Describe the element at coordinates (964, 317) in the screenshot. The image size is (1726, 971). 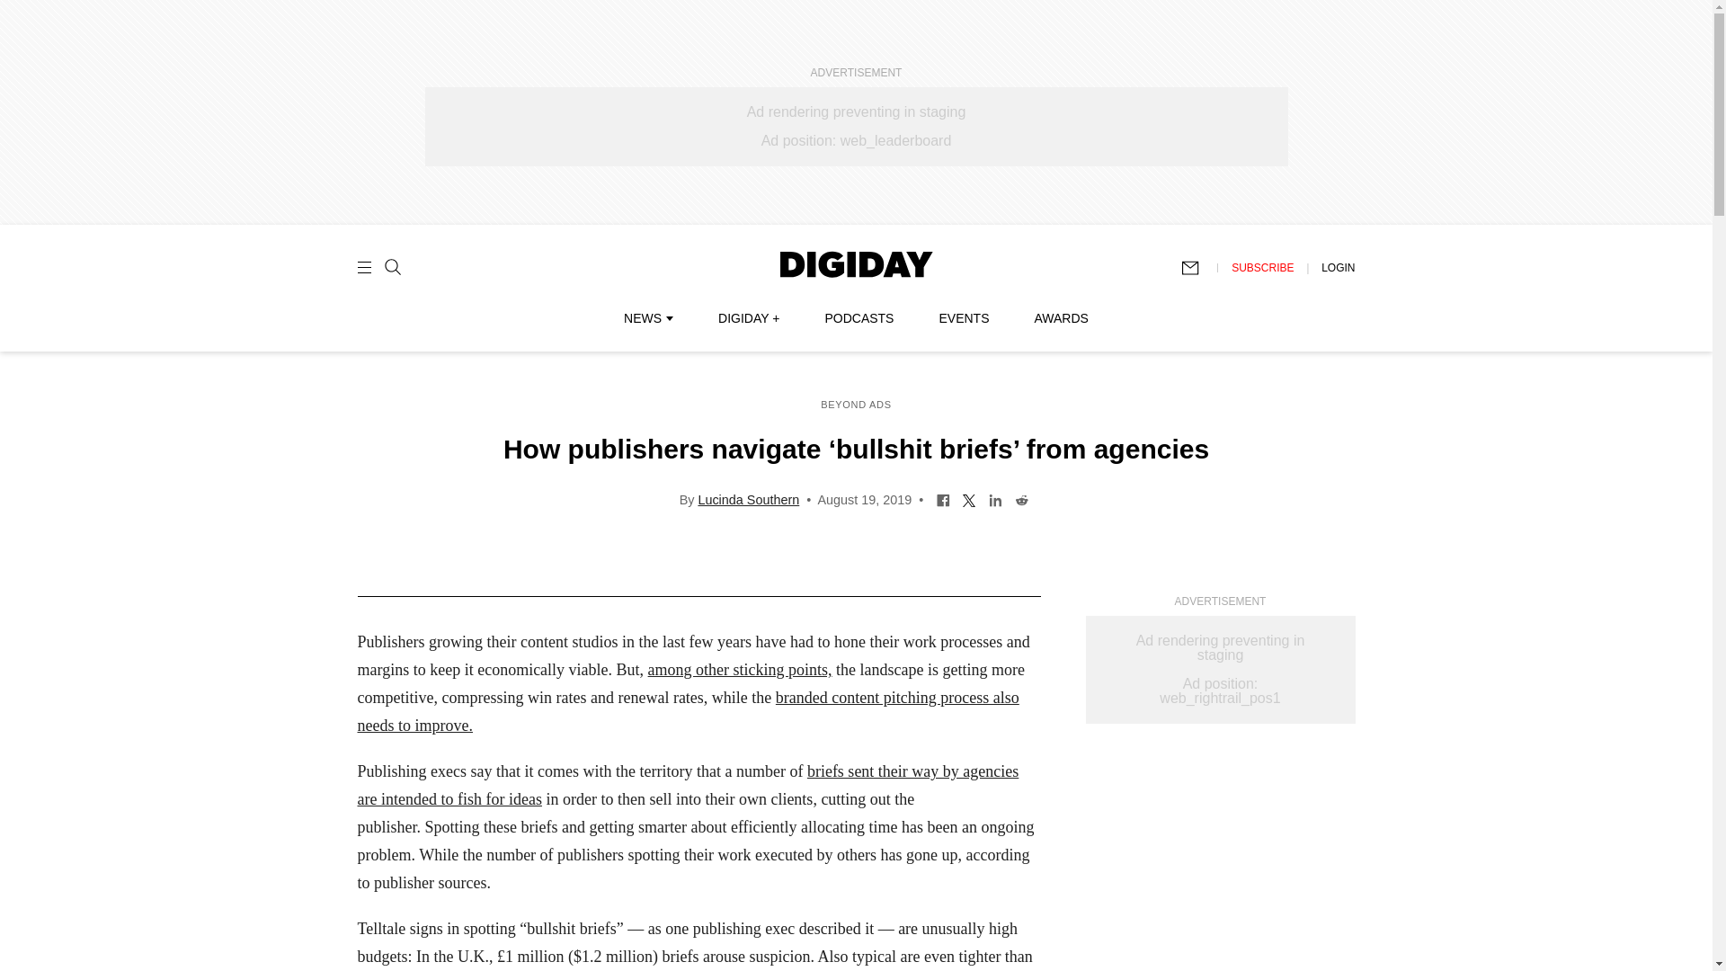
I see `EVENTS` at that location.